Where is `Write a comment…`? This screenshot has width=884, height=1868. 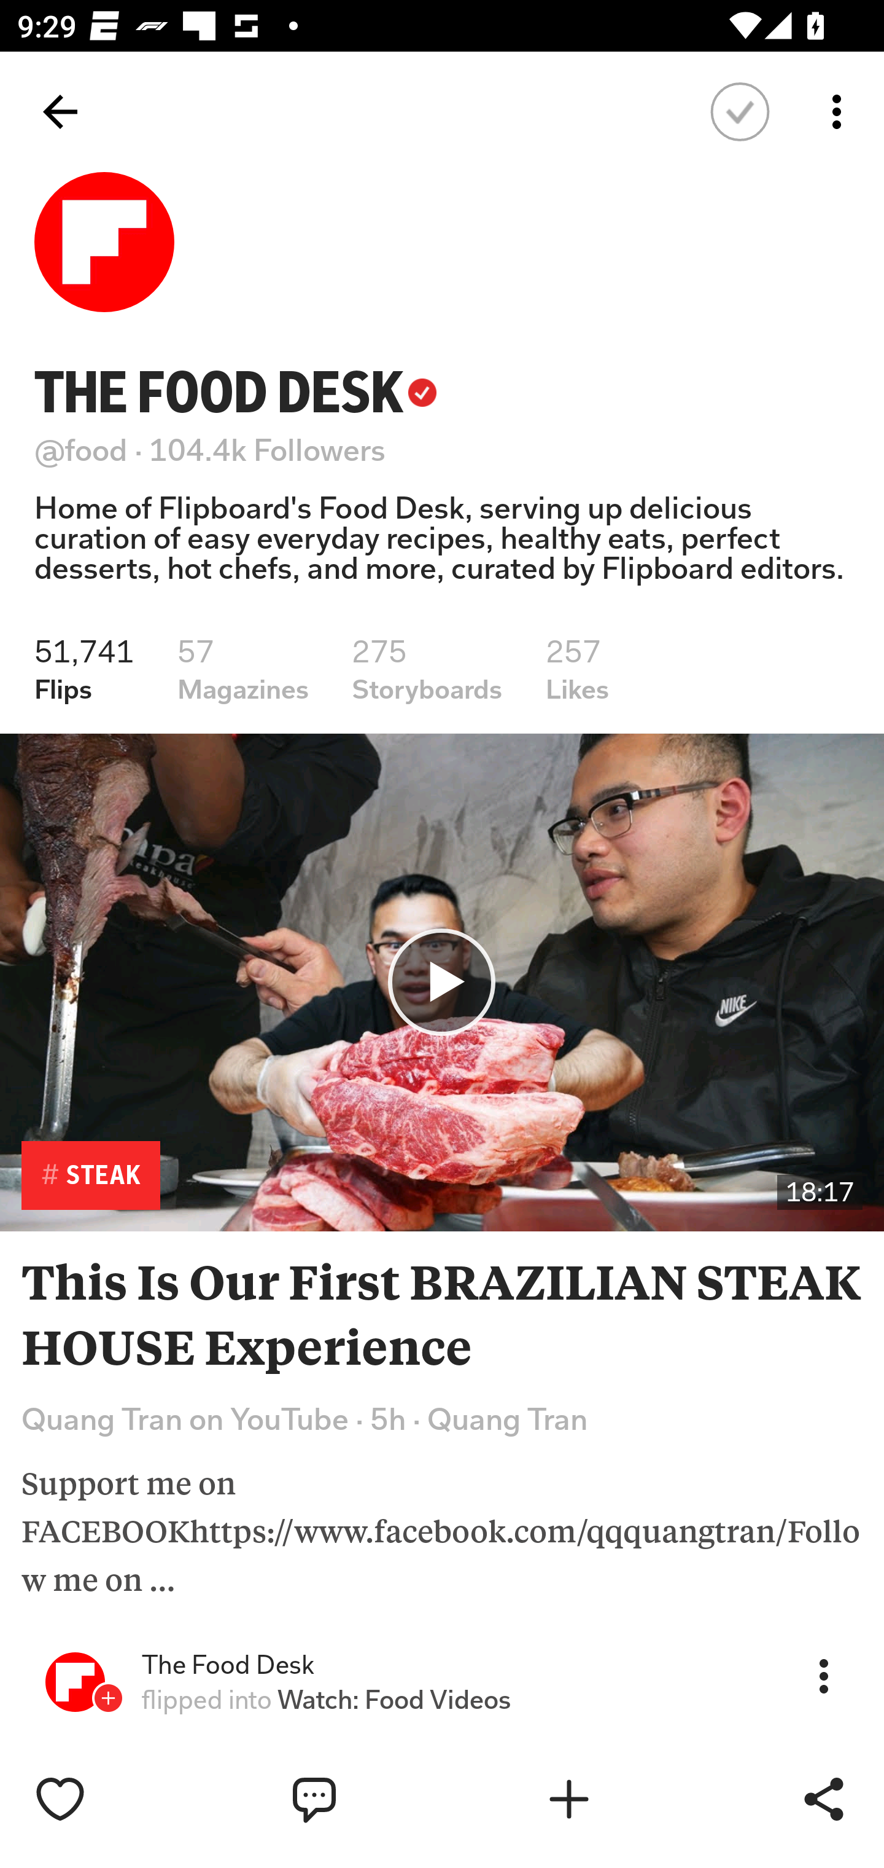
Write a comment… is located at coordinates (366, 1799).